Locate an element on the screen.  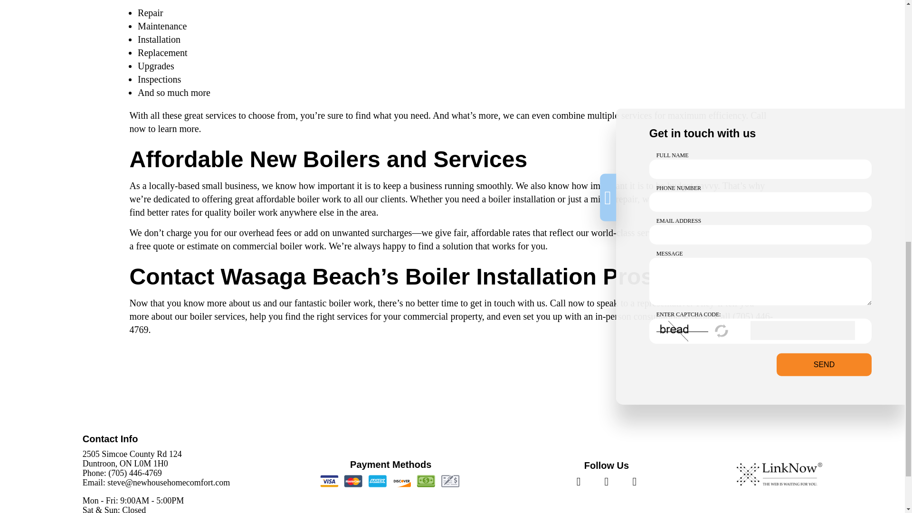
American Express is located at coordinates (377, 481).